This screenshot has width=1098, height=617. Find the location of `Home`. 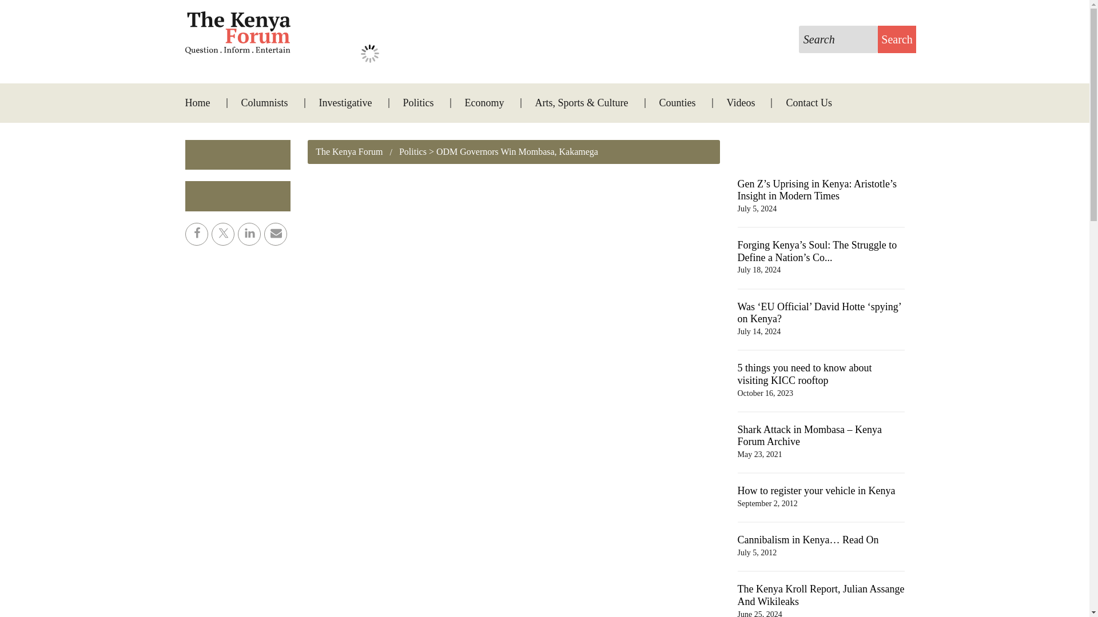

Home is located at coordinates (205, 103).